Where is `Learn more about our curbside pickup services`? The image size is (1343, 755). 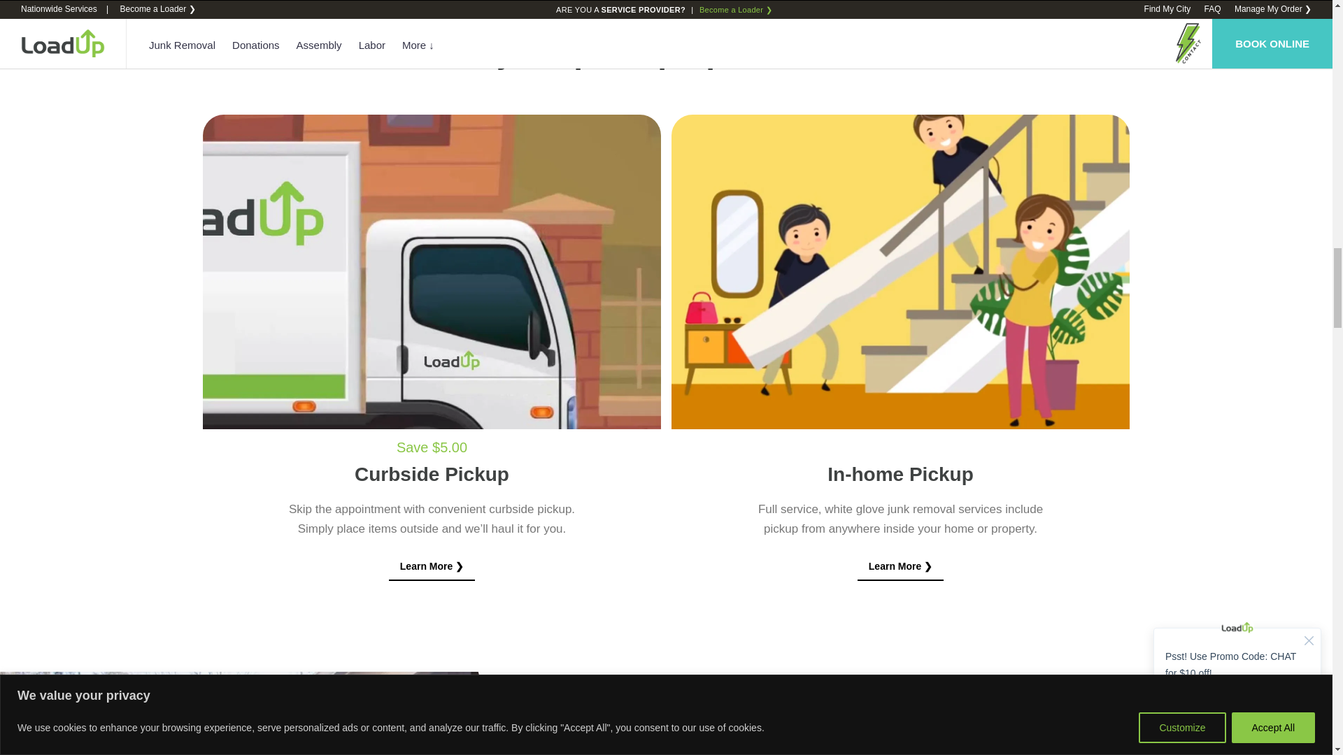 Learn more about our curbside pickup services is located at coordinates (432, 566).